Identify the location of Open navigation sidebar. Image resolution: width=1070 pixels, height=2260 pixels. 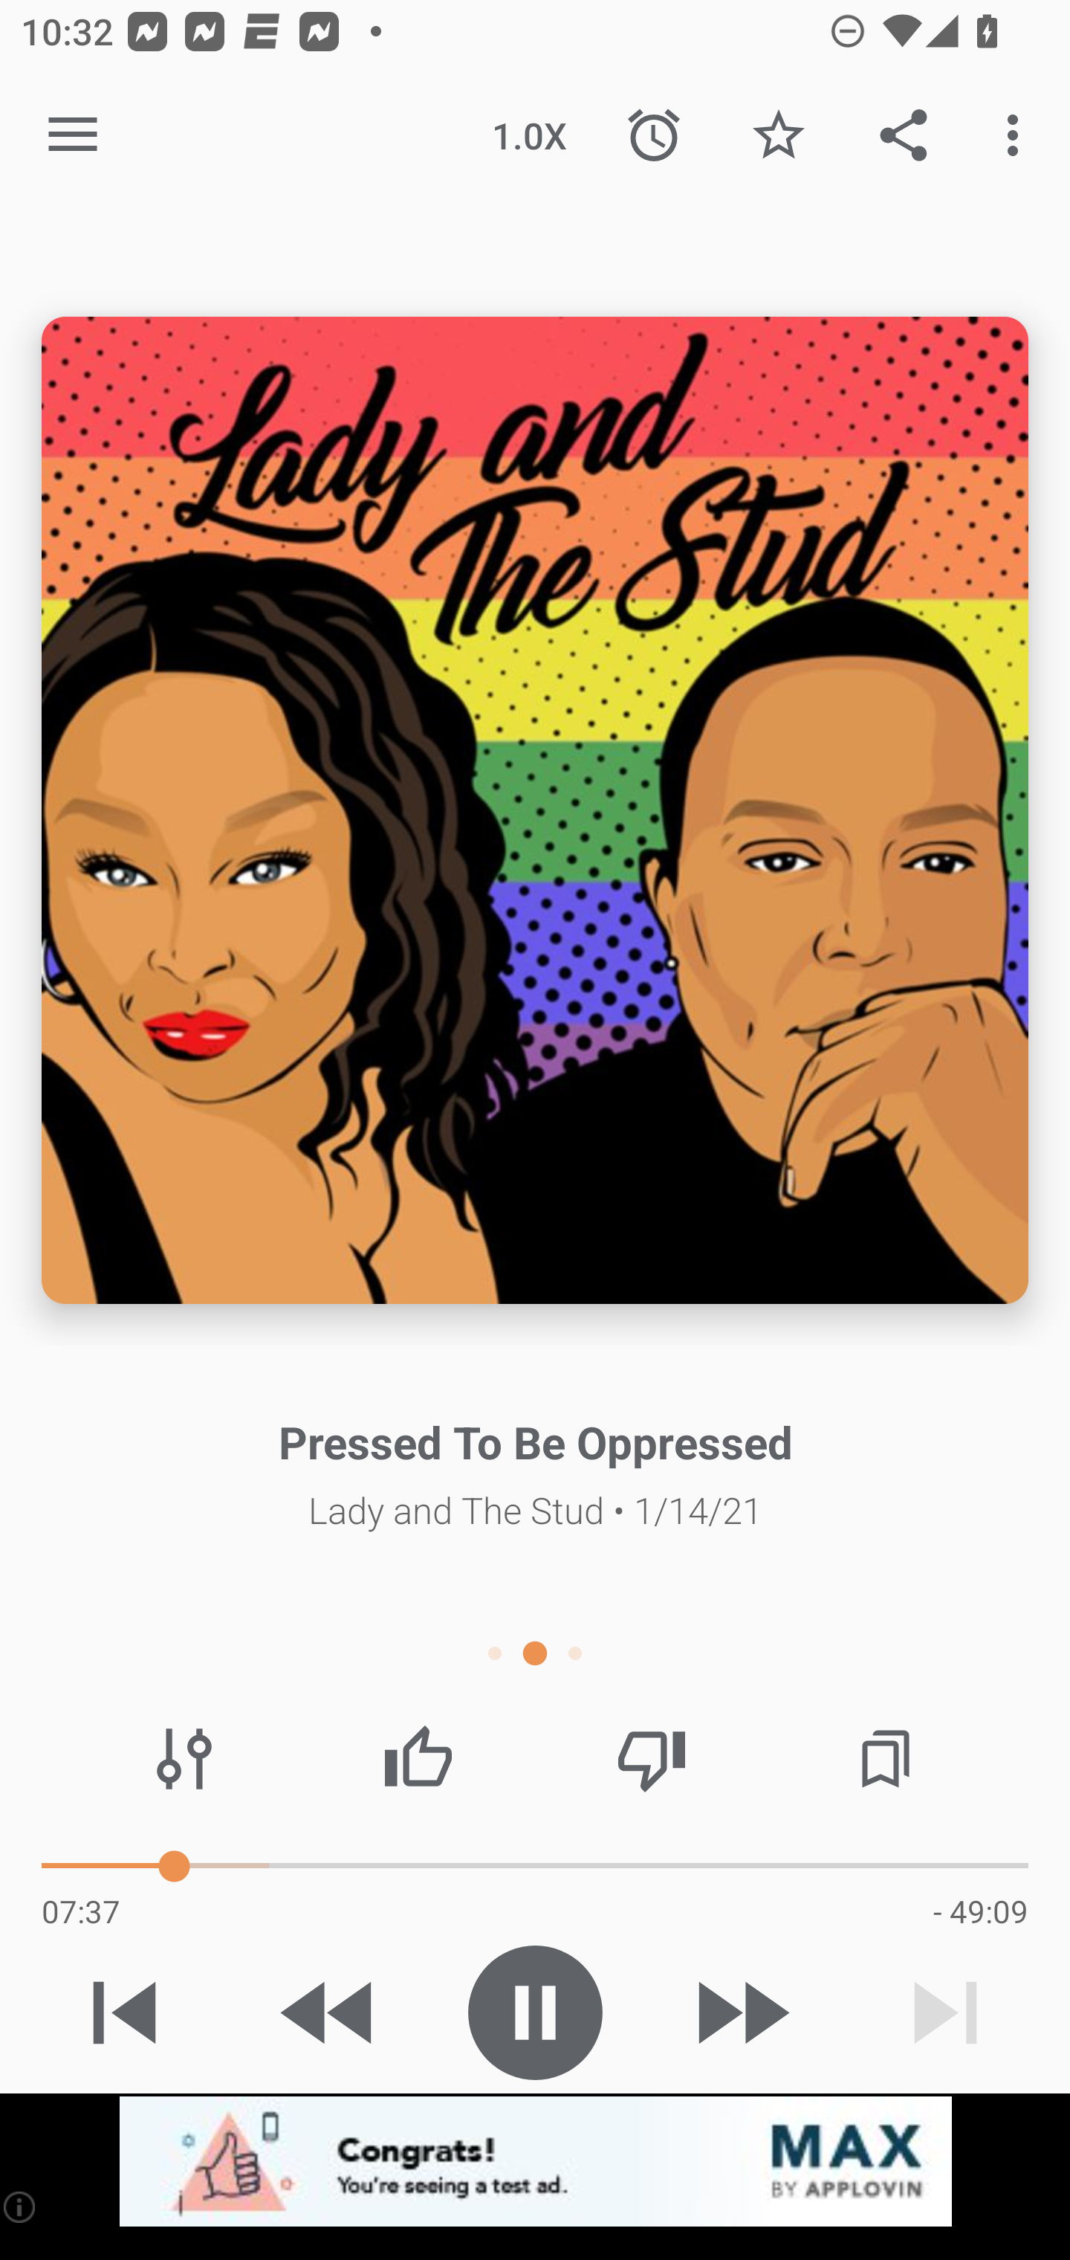
(73, 135).